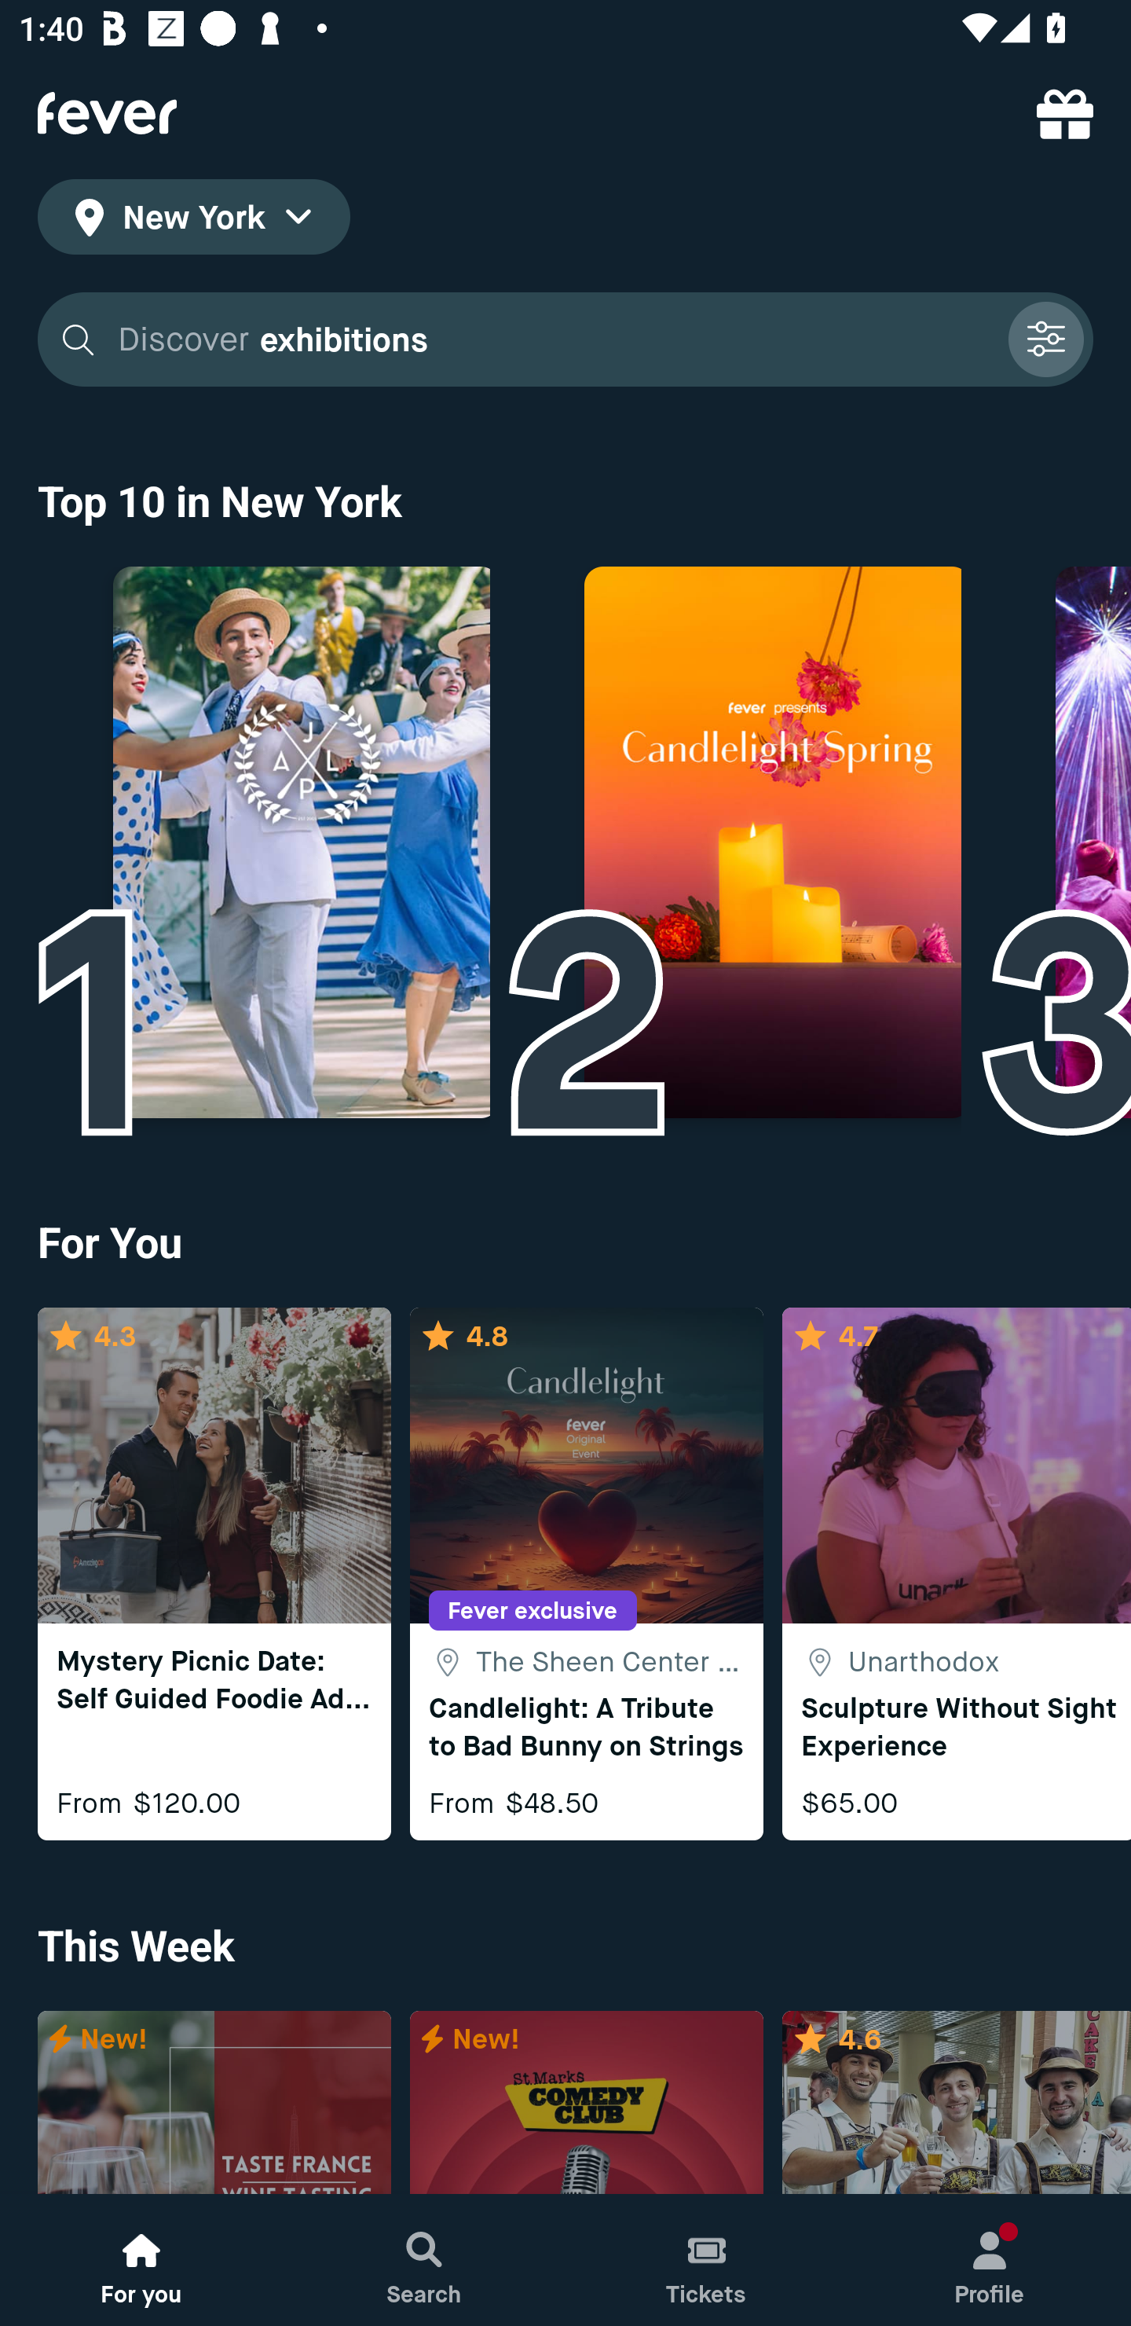  I want to click on Search, so click(424, 2260).